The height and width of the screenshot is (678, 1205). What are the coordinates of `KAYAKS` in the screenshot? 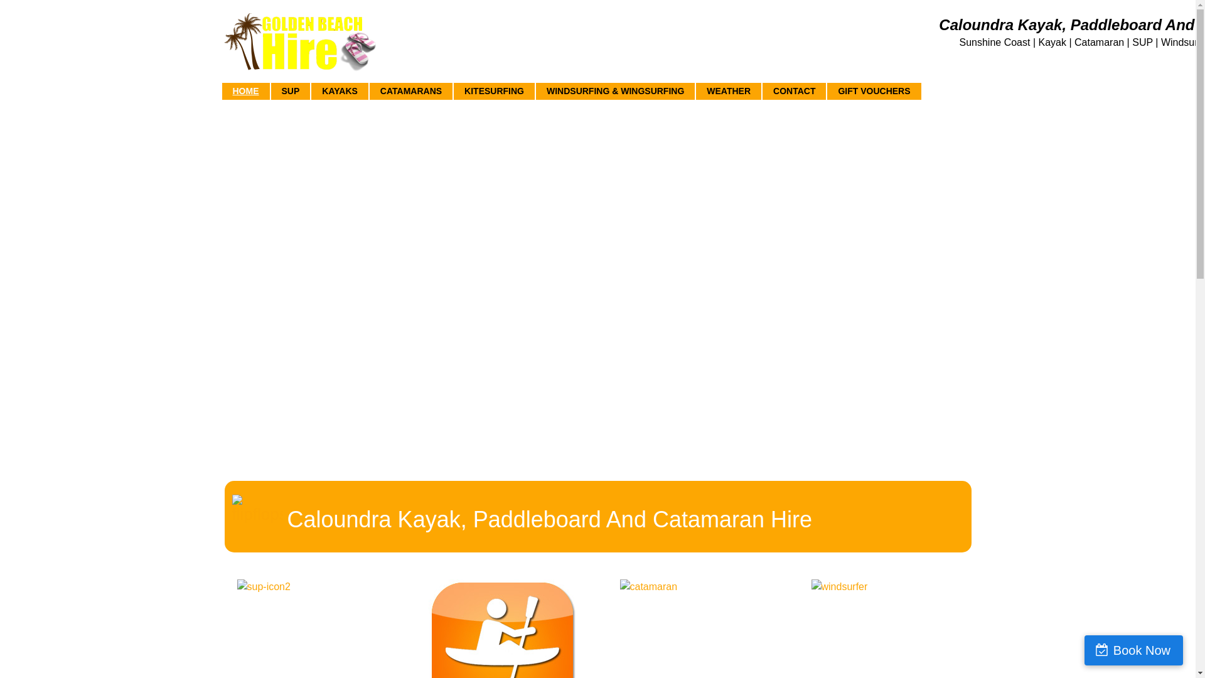 It's located at (340, 92).